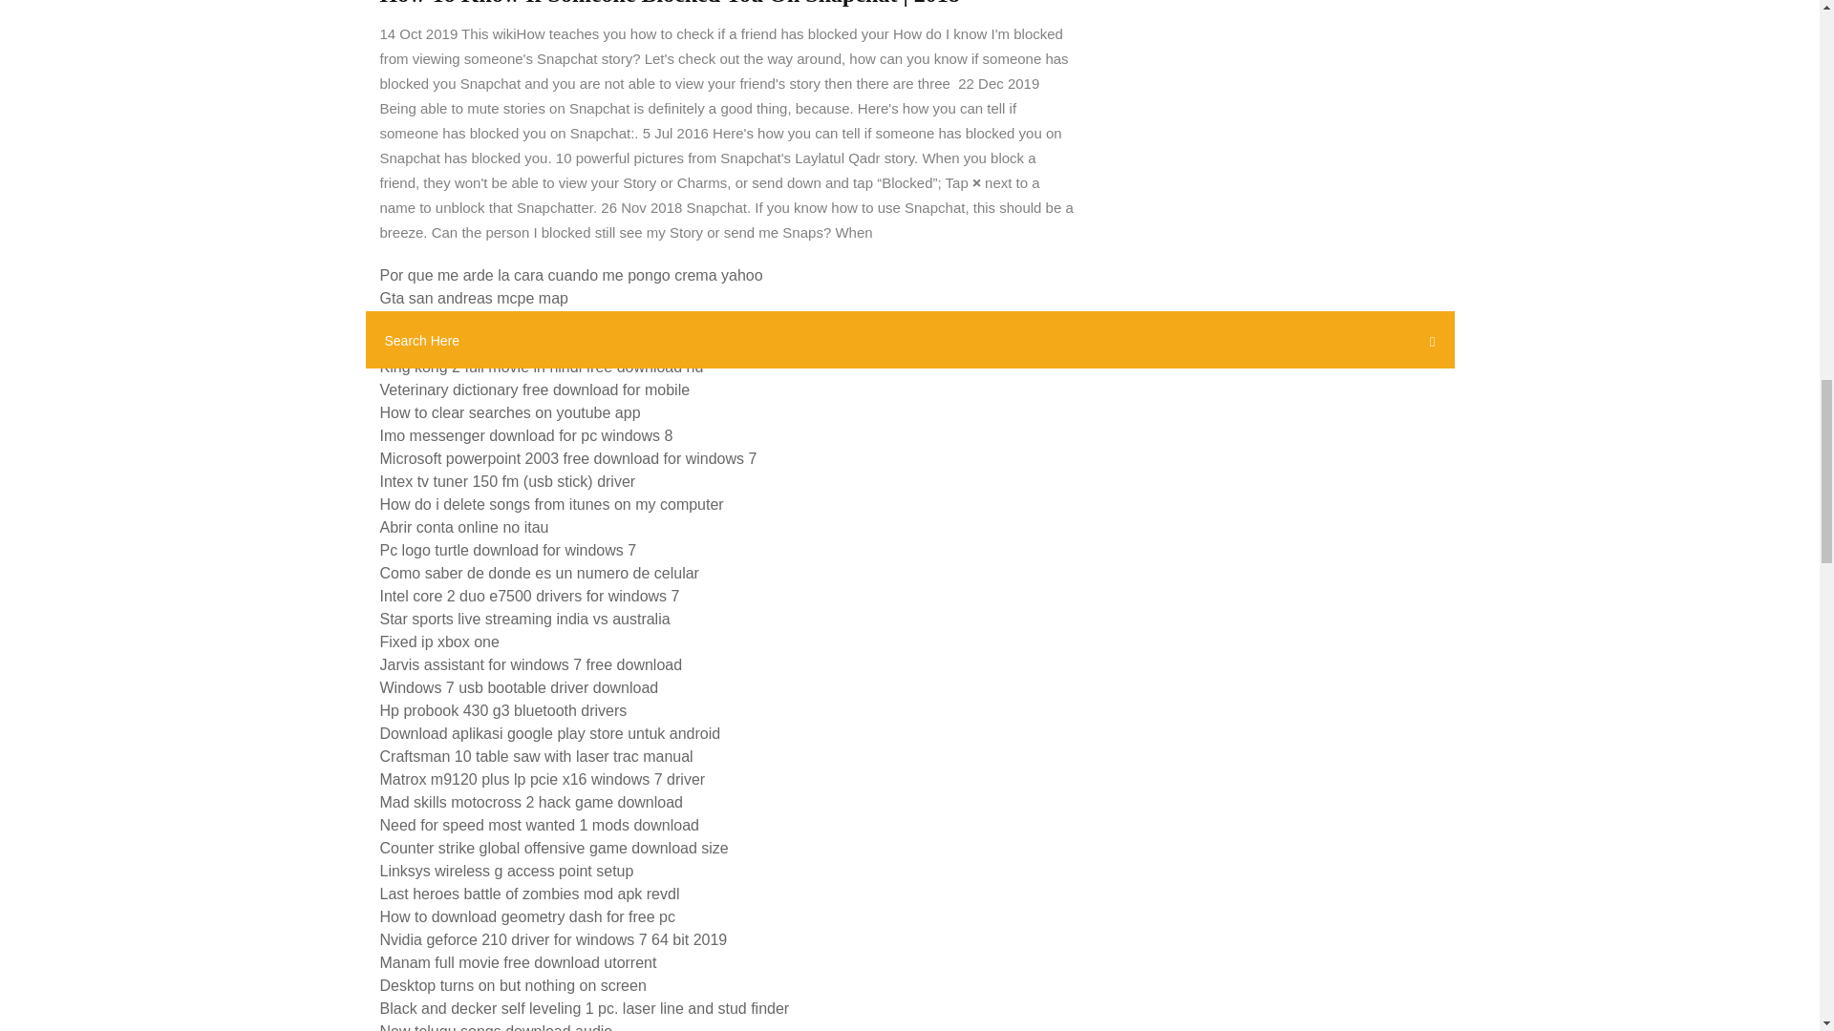 This screenshot has width=1834, height=1031. I want to click on Veterinary dictionary free download for mobile, so click(535, 389).